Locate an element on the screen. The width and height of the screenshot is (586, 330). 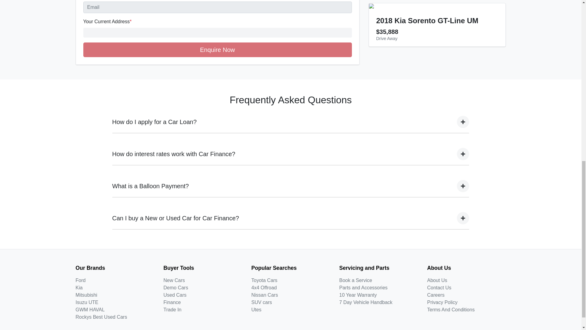
Ford is located at coordinates (81, 280).